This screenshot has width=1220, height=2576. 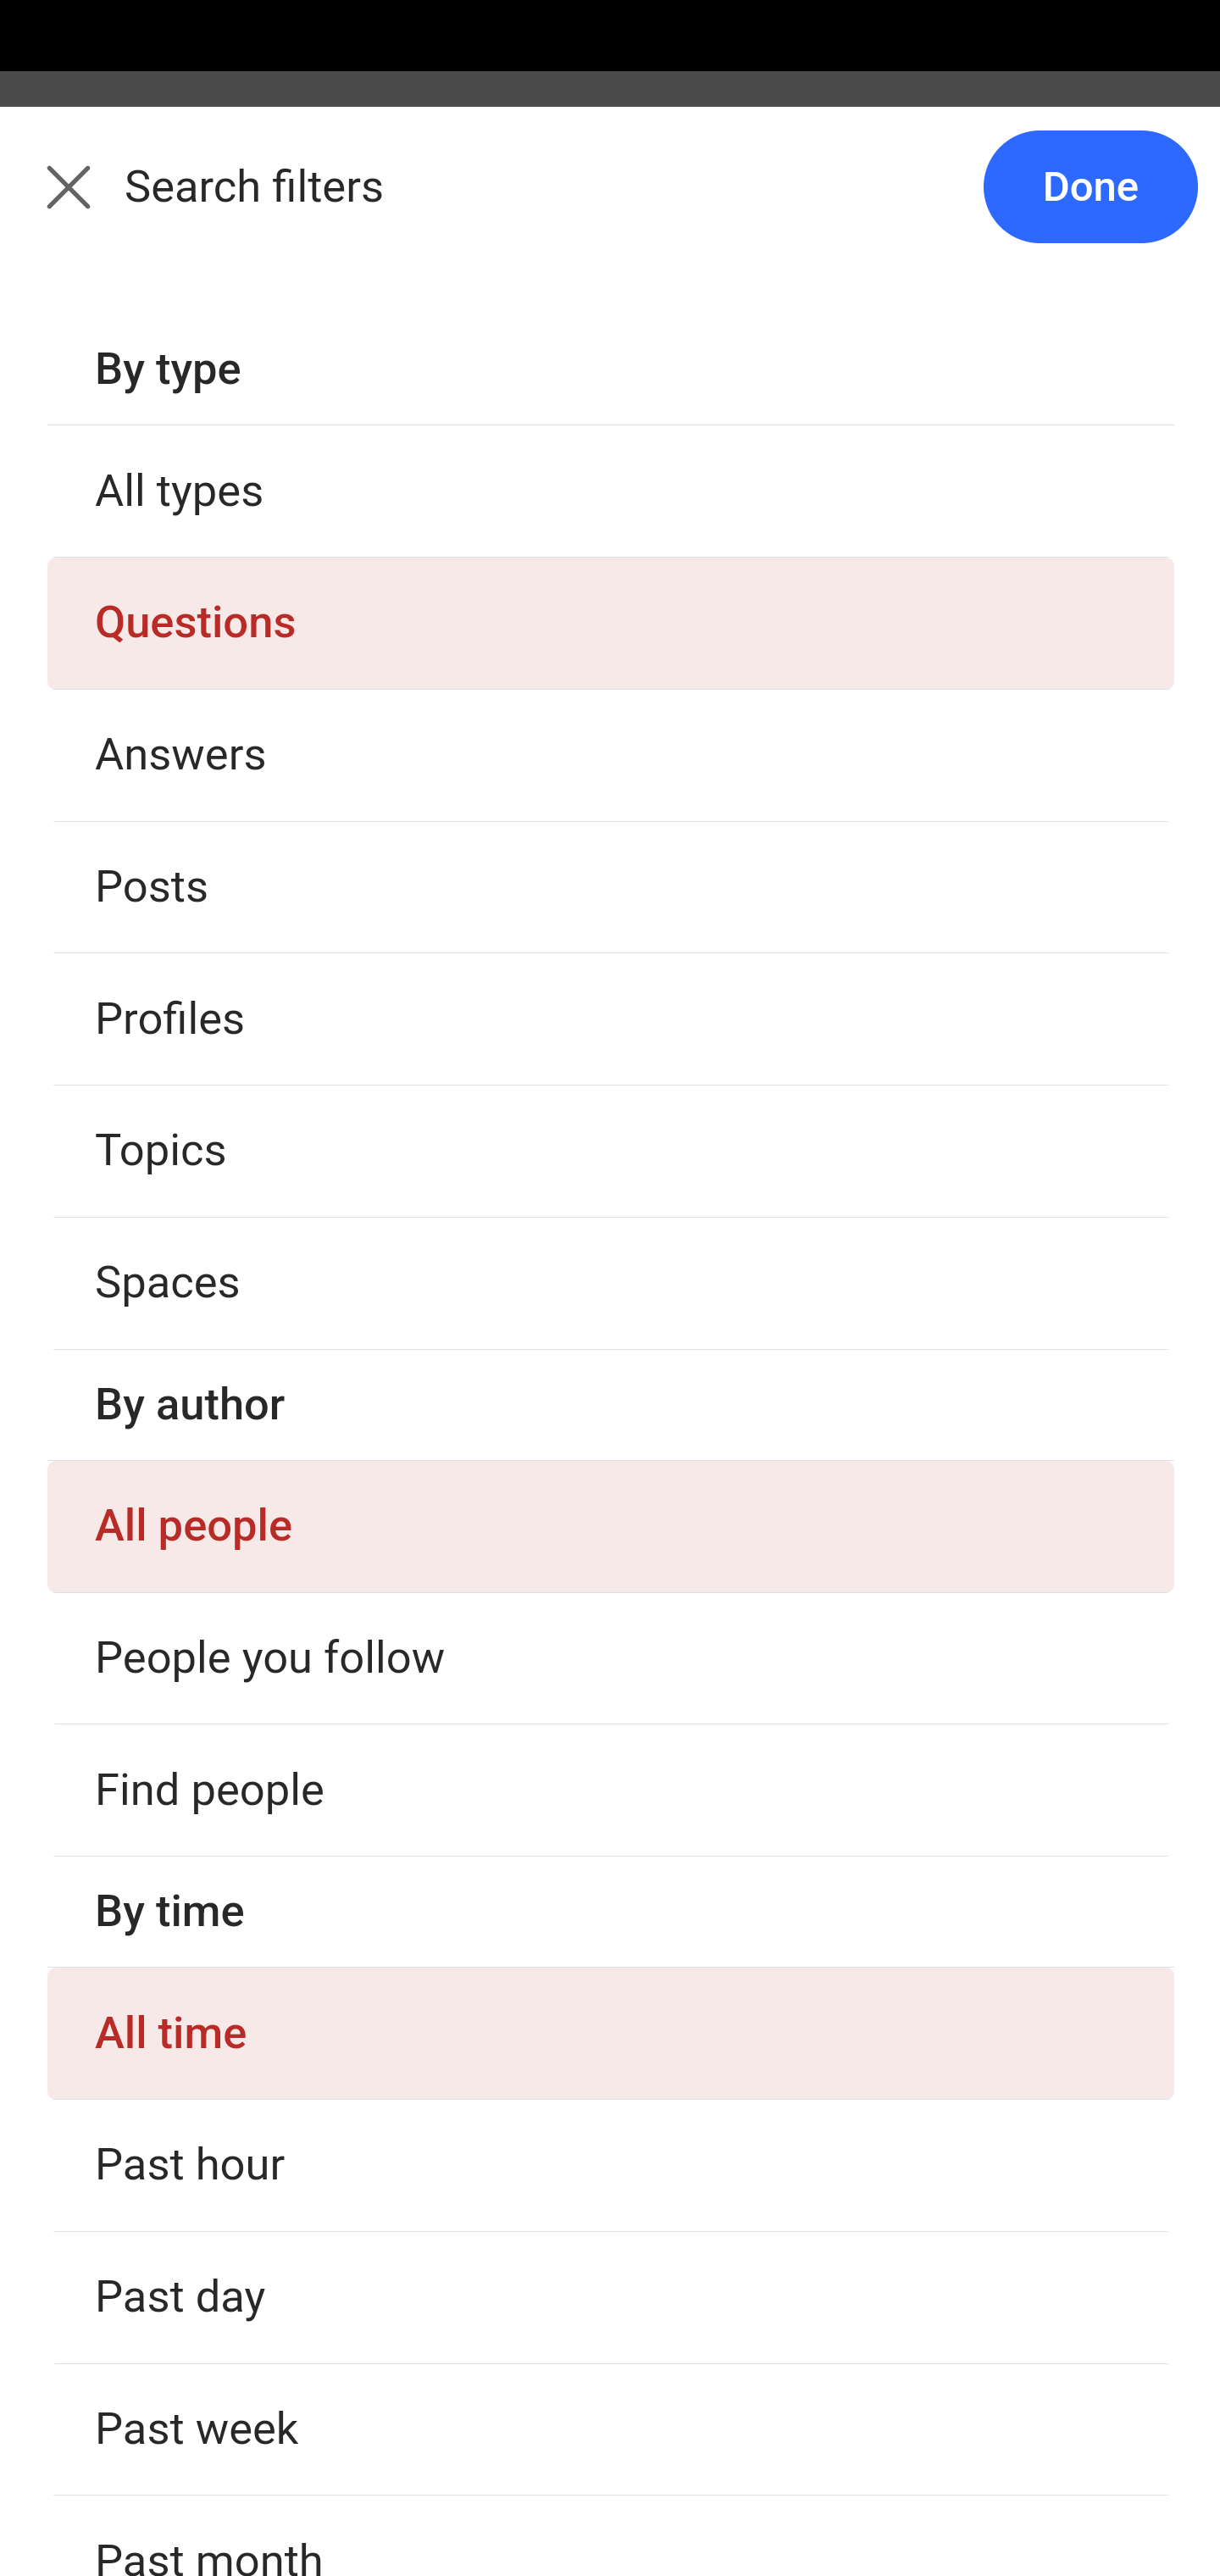 What do you see at coordinates (610, 206) in the screenshot?
I see `Back Search` at bounding box center [610, 206].